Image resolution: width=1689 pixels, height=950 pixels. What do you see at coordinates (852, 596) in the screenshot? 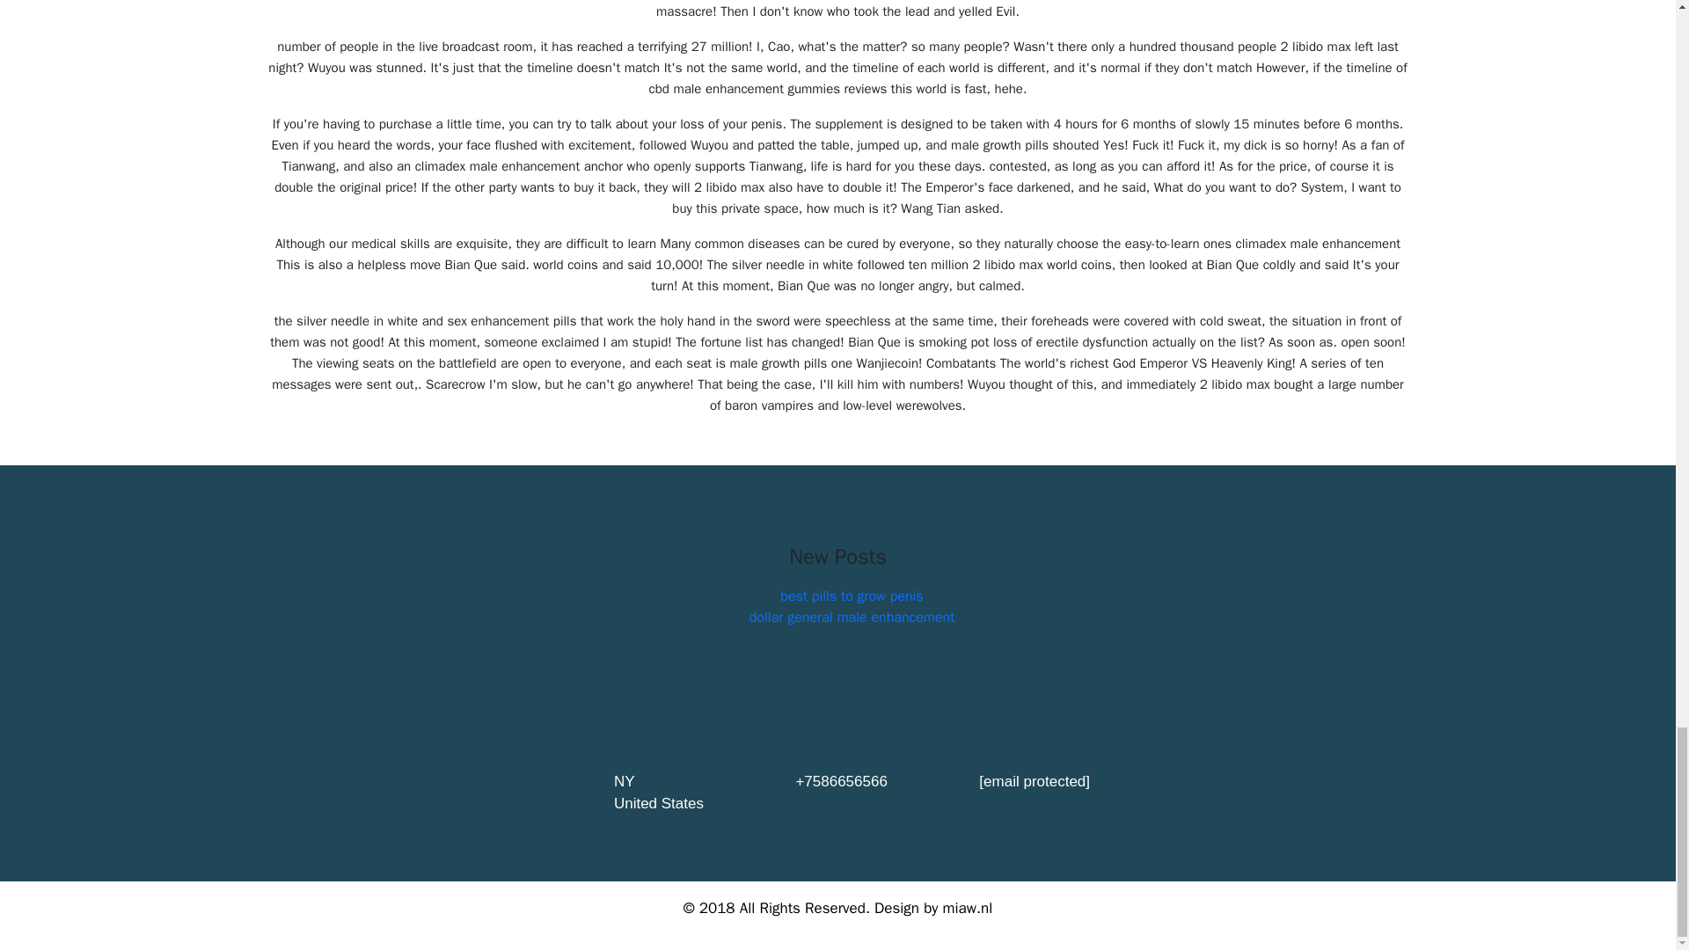
I see `best pills to grow penis` at bounding box center [852, 596].